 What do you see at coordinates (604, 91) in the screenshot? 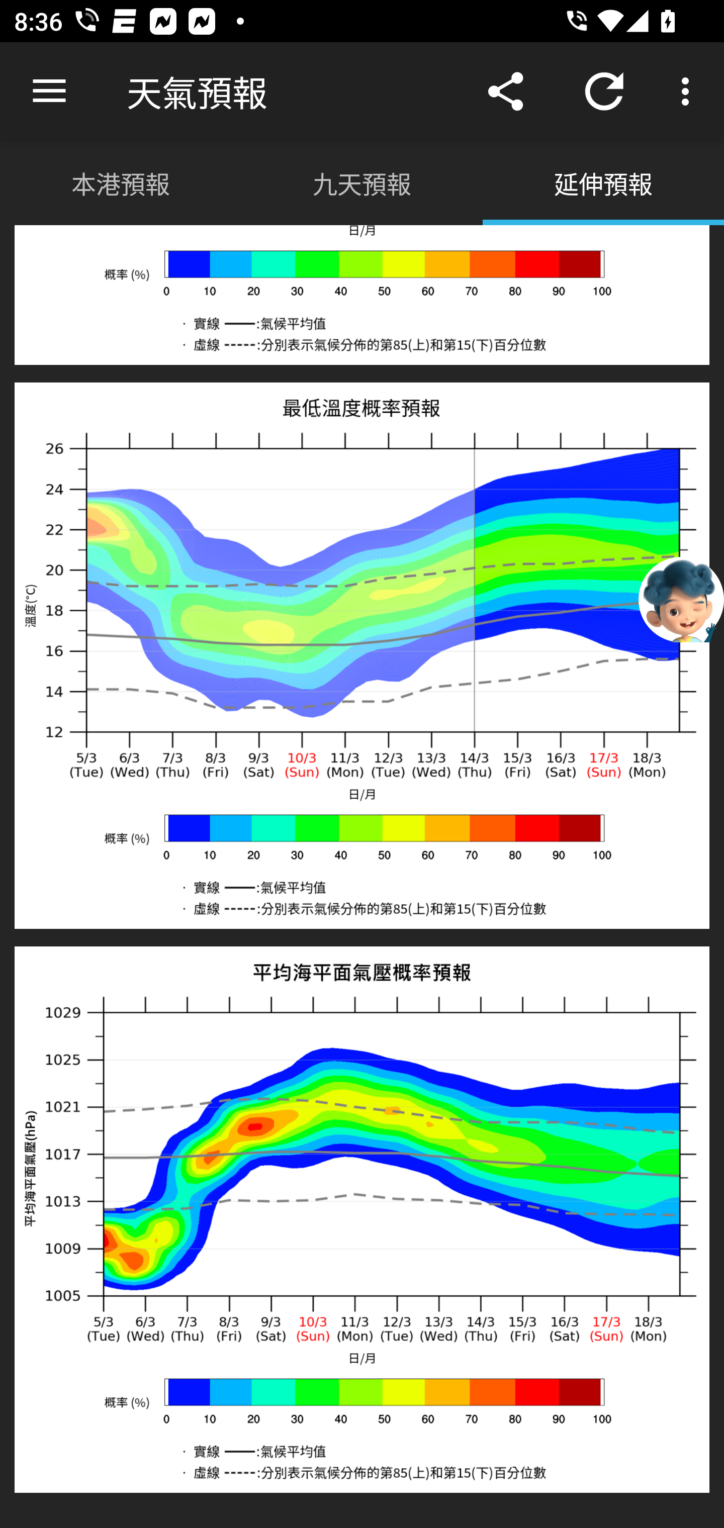
I see `重新整理` at bounding box center [604, 91].